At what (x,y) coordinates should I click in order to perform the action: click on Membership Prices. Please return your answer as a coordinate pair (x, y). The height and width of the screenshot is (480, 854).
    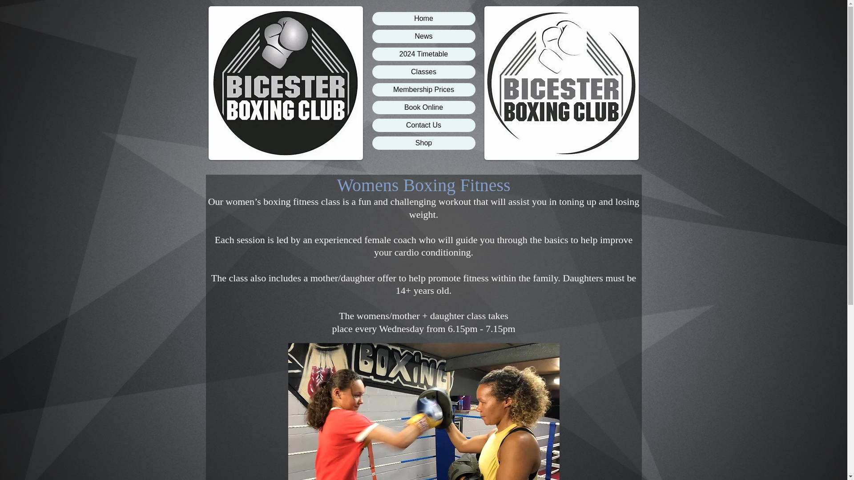
    Looking at the image, I should click on (423, 90).